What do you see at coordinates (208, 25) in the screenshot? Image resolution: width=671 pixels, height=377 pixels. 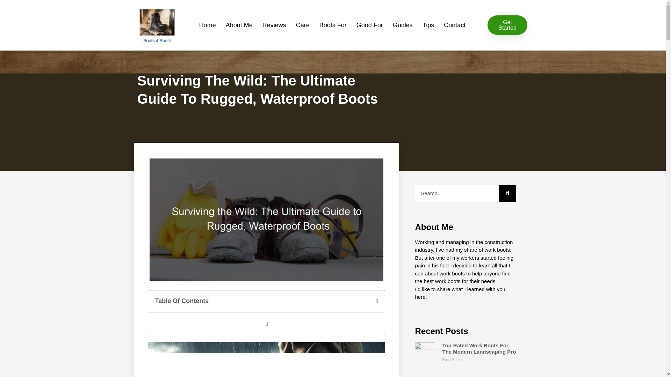 I see `Home` at bounding box center [208, 25].